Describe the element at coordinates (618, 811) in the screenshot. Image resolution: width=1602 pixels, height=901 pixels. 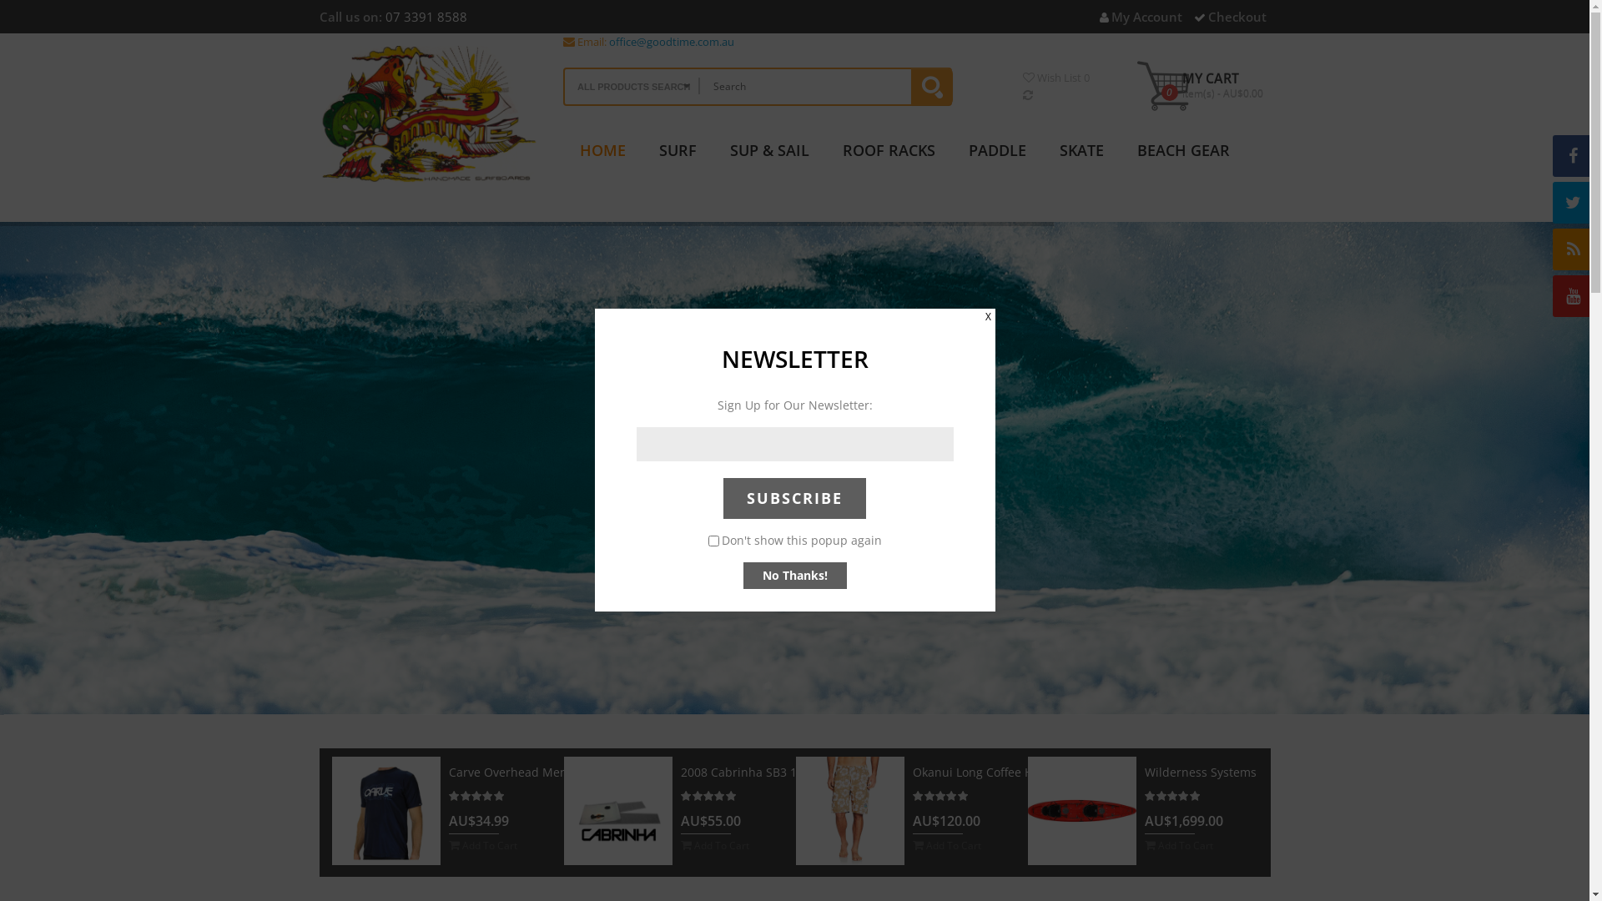
I see `2008 Cabrinha SB3 14m L' Edge Bladder` at that location.